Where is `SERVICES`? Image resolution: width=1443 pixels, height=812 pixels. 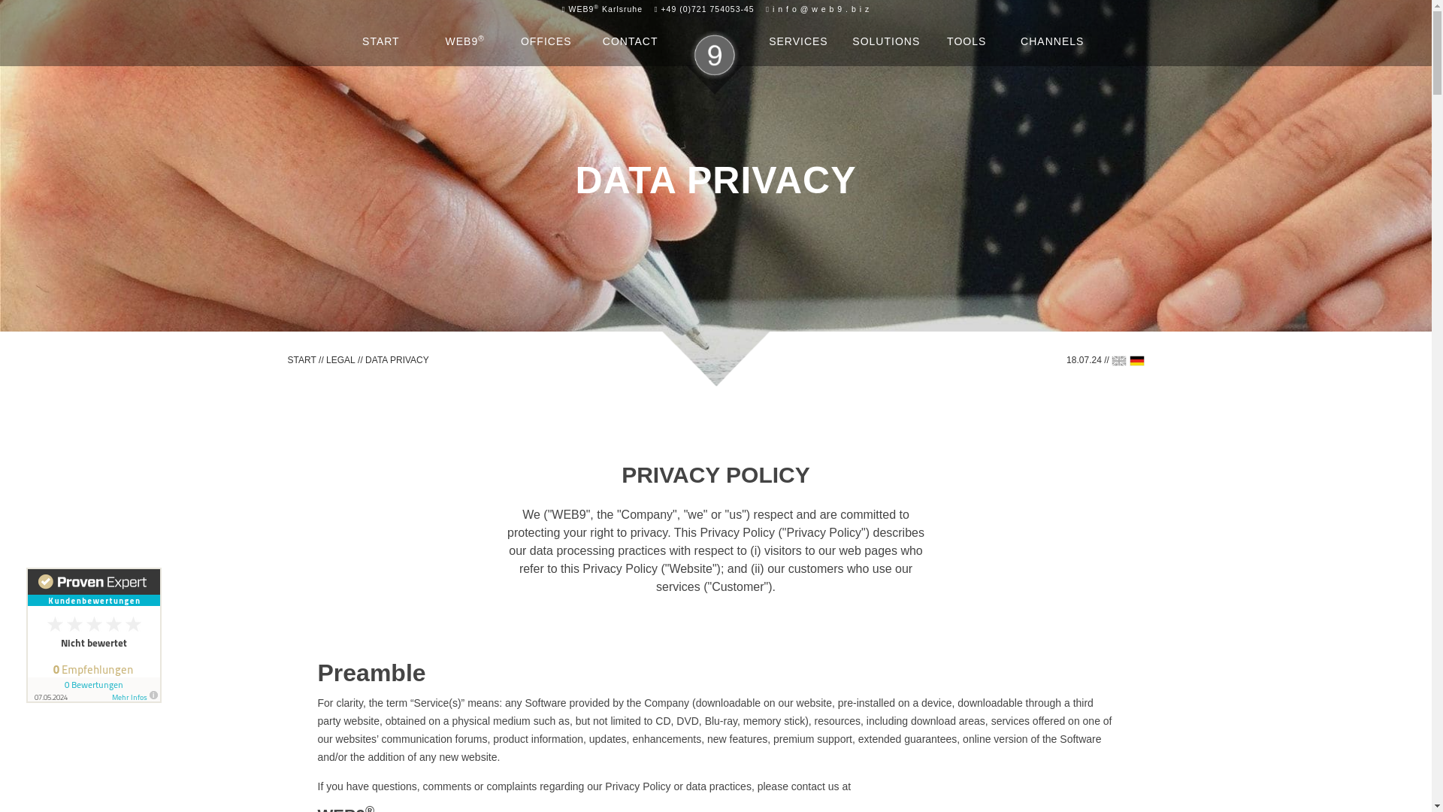
SERVICES is located at coordinates (798, 41).